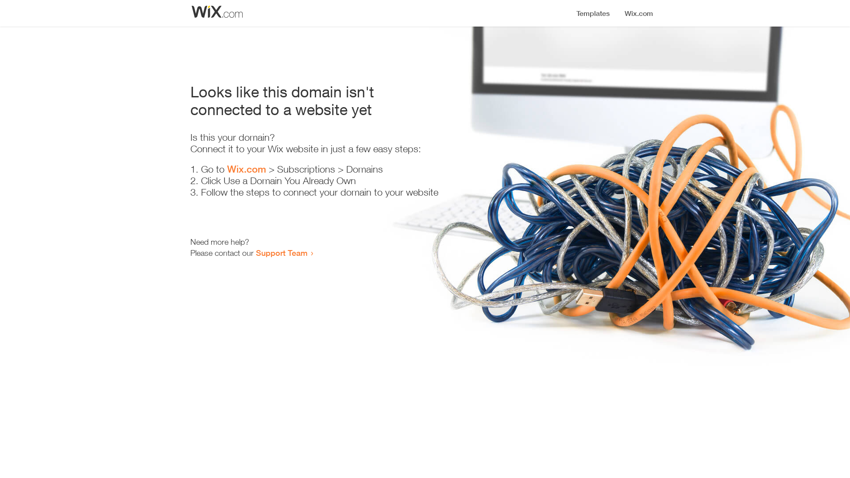 This screenshot has height=478, width=850. I want to click on Support Team, so click(282, 253).